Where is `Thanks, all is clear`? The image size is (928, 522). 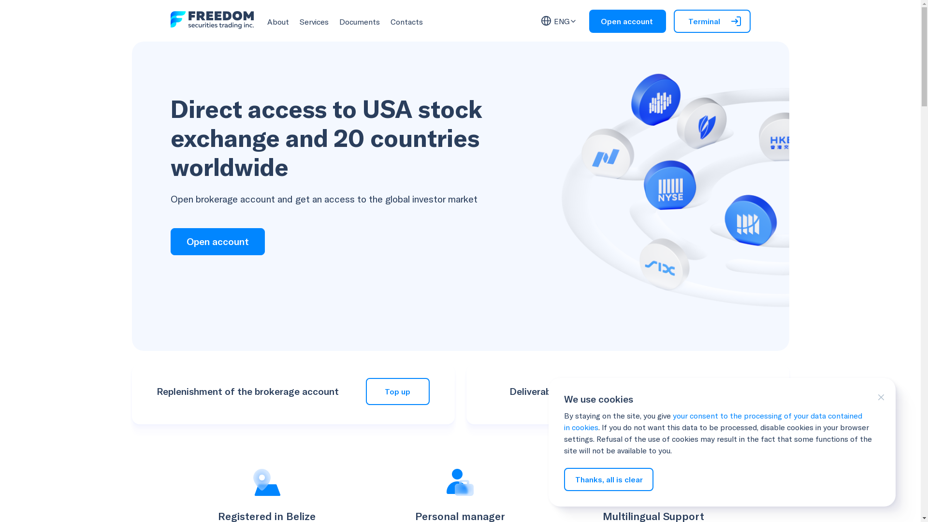 Thanks, all is clear is located at coordinates (609, 479).